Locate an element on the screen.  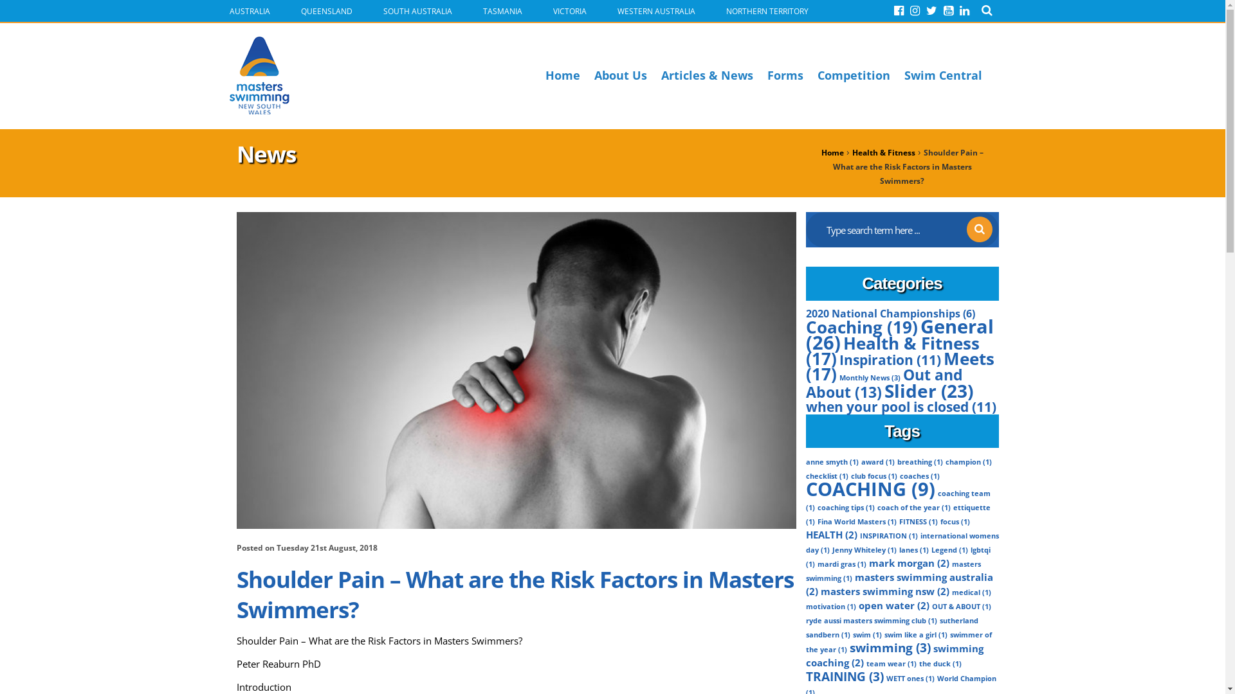
club focus (1) is located at coordinates (874, 476).